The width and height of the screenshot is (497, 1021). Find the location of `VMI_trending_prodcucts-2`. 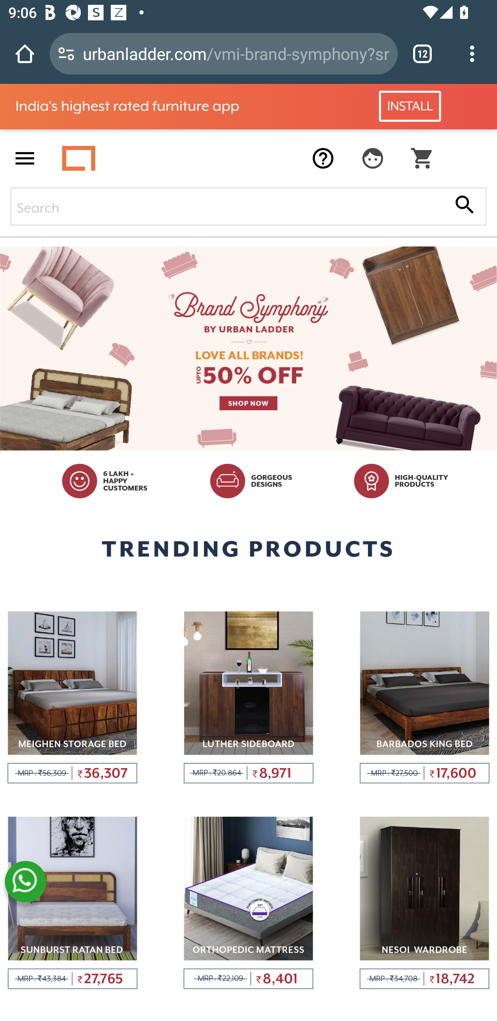

VMI_trending_prodcucts-2 is located at coordinates (248, 697).